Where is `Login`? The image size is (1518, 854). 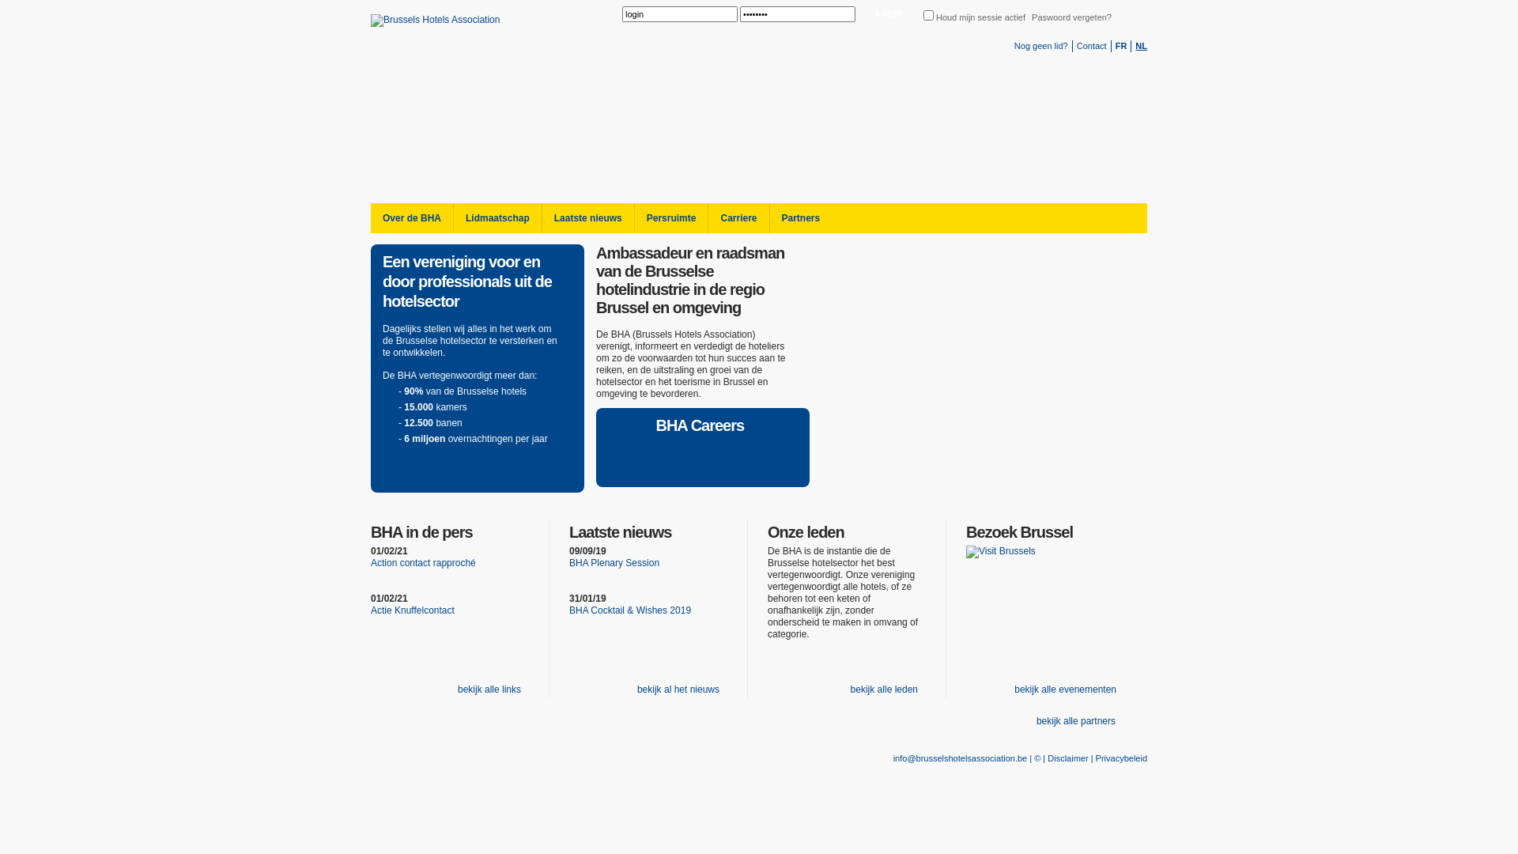 Login is located at coordinates (889, 14).